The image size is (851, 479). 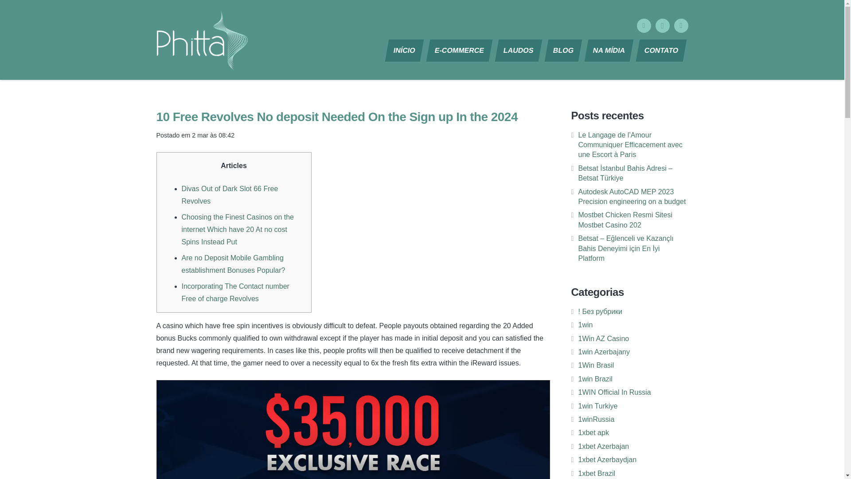 What do you see at coordinates (632, 197) in the screenshot?
I see `Autodesk AutoCAD MEP 2023 Precision engineering on a budget` at bounding box center [632, 197].